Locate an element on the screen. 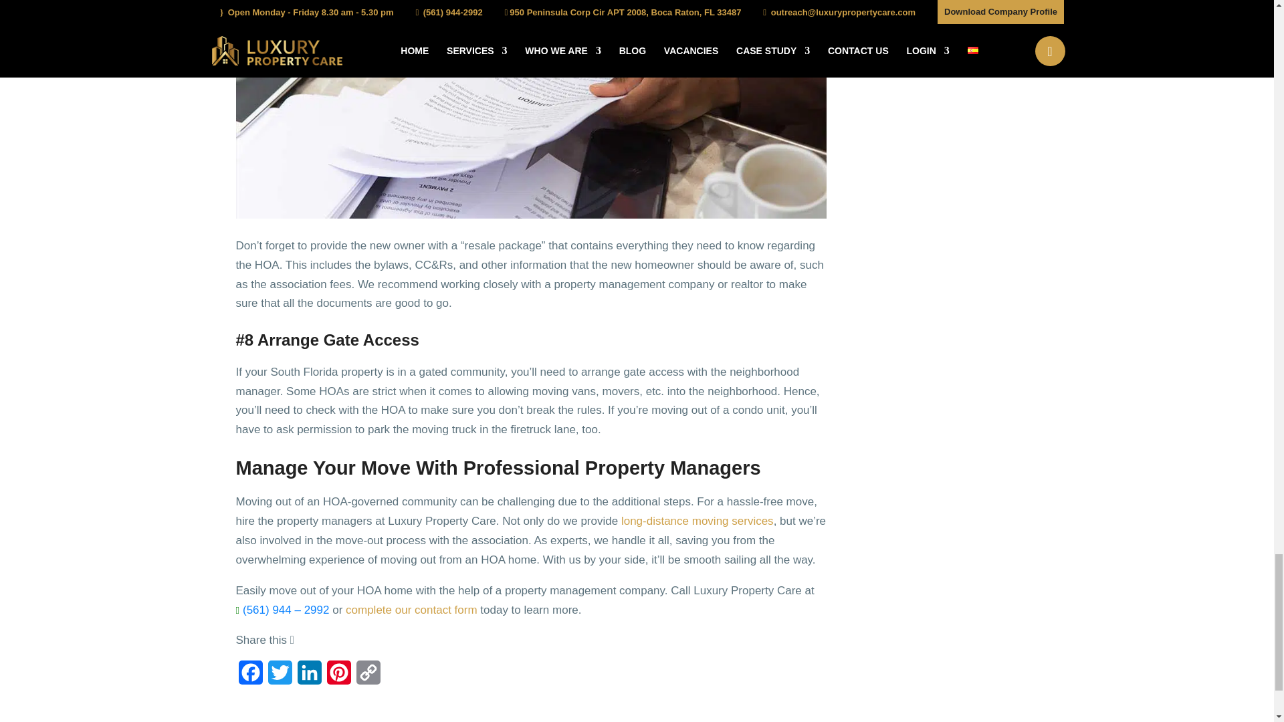 The height and width of the screenshot is (722, 1284). Twitter is located at coordinates (279, 677).